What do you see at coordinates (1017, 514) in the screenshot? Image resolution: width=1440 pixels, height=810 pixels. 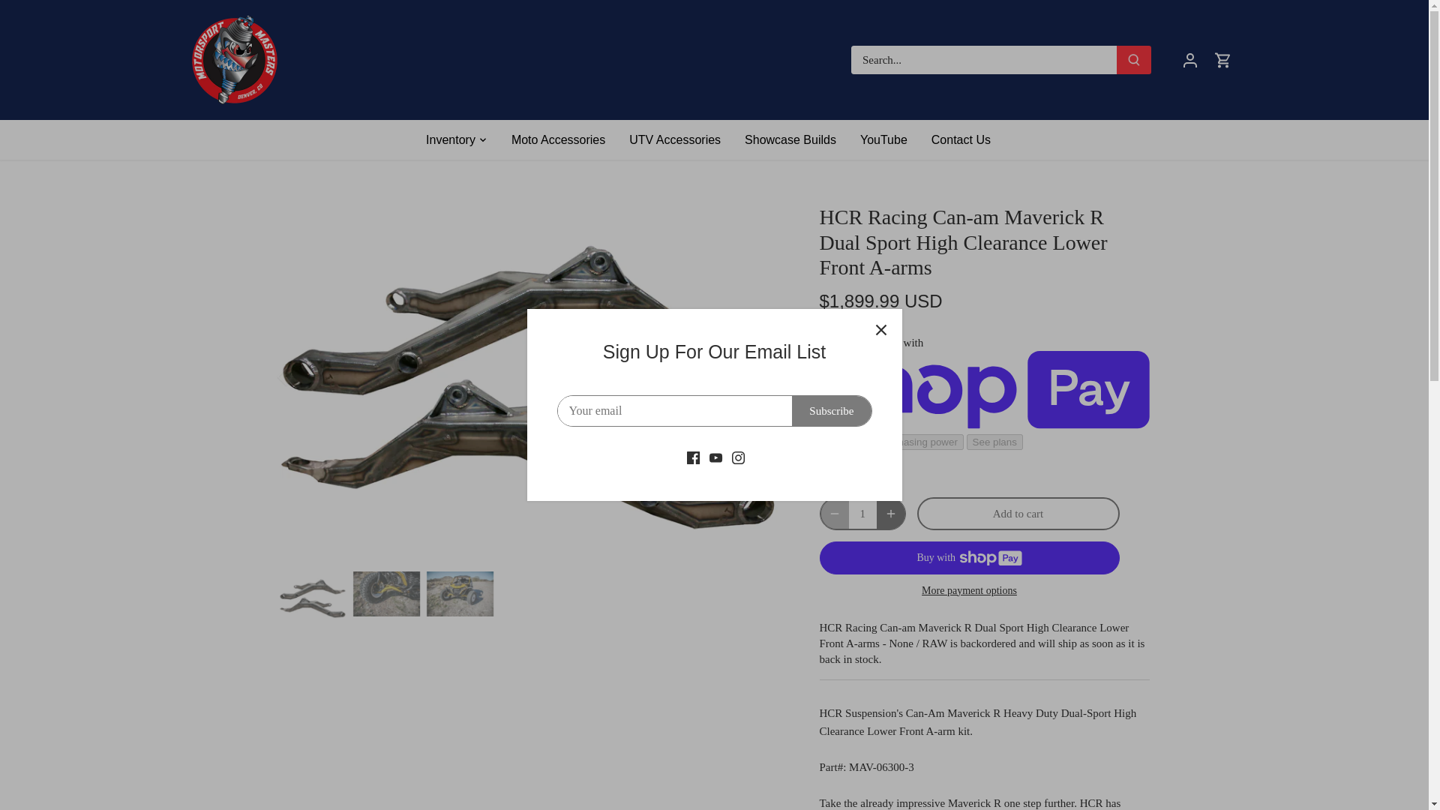 I see `Add to cart` at bounding box center [1017, 514].